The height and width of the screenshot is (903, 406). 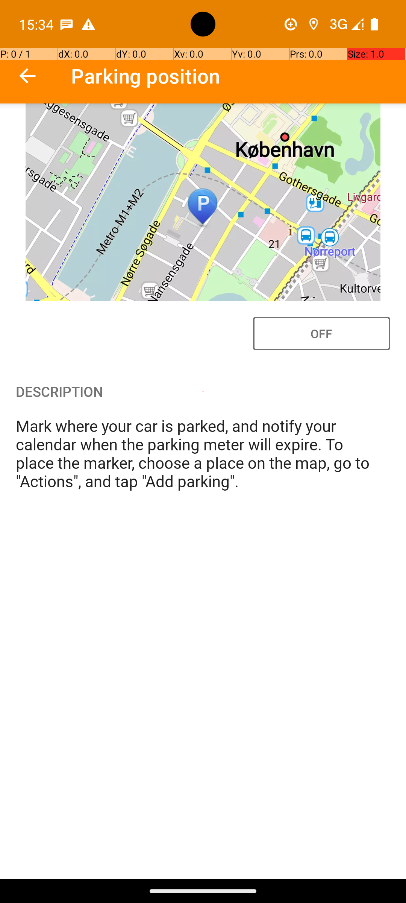 I want to click on OFF, so click(x=322, y=333).